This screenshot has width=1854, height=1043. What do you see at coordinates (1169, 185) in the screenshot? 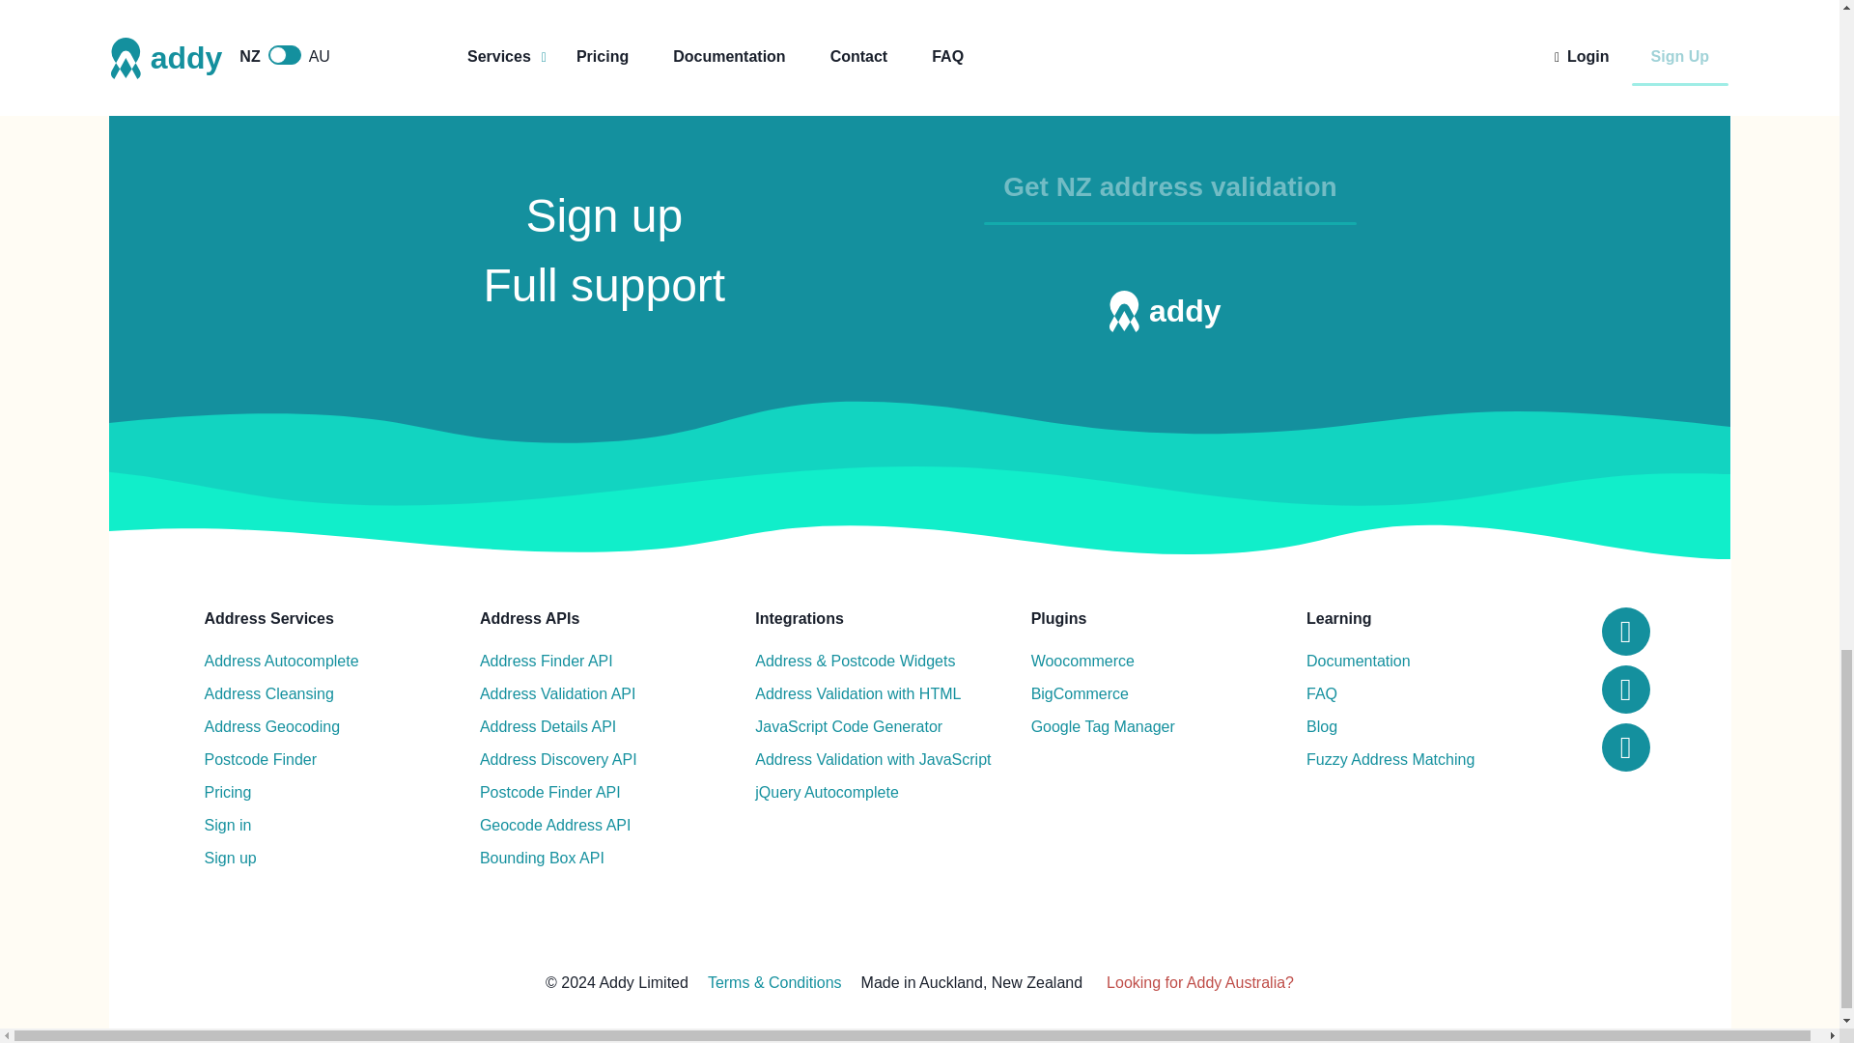
I see `Get NZ address validation` at bounding box center [1169, 185].